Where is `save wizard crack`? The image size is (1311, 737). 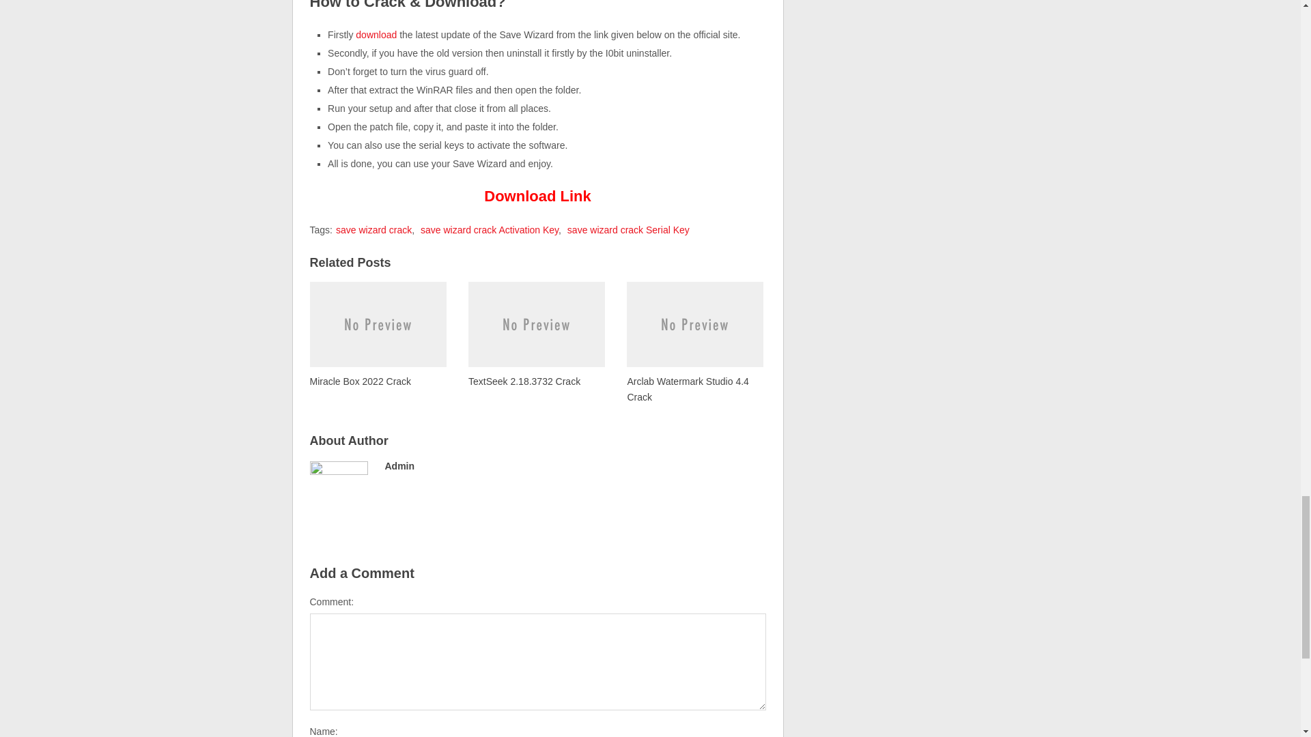
save wizard crack is located at coordinates (373, 229).